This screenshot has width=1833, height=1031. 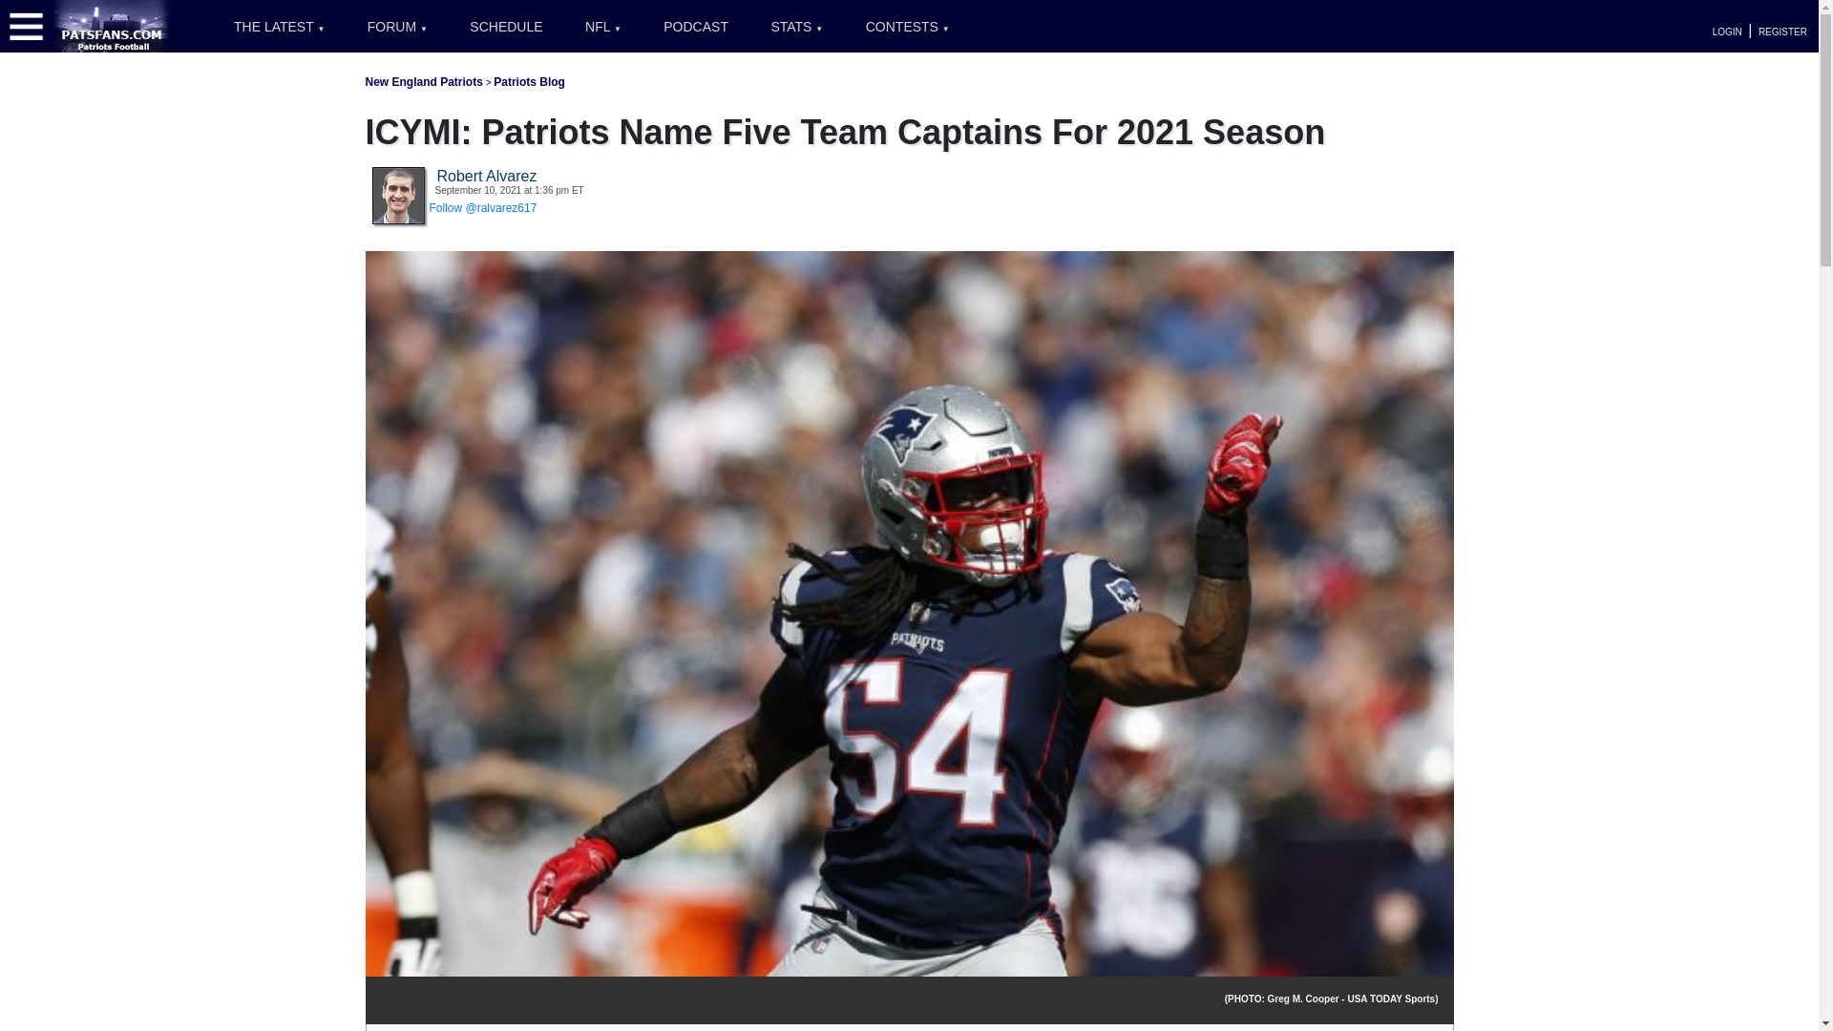 What do you see at coordinates (423, 81) in the screenshot?
I see `New England Patriots at PatsFans.com` at bounding box center [423, 81].